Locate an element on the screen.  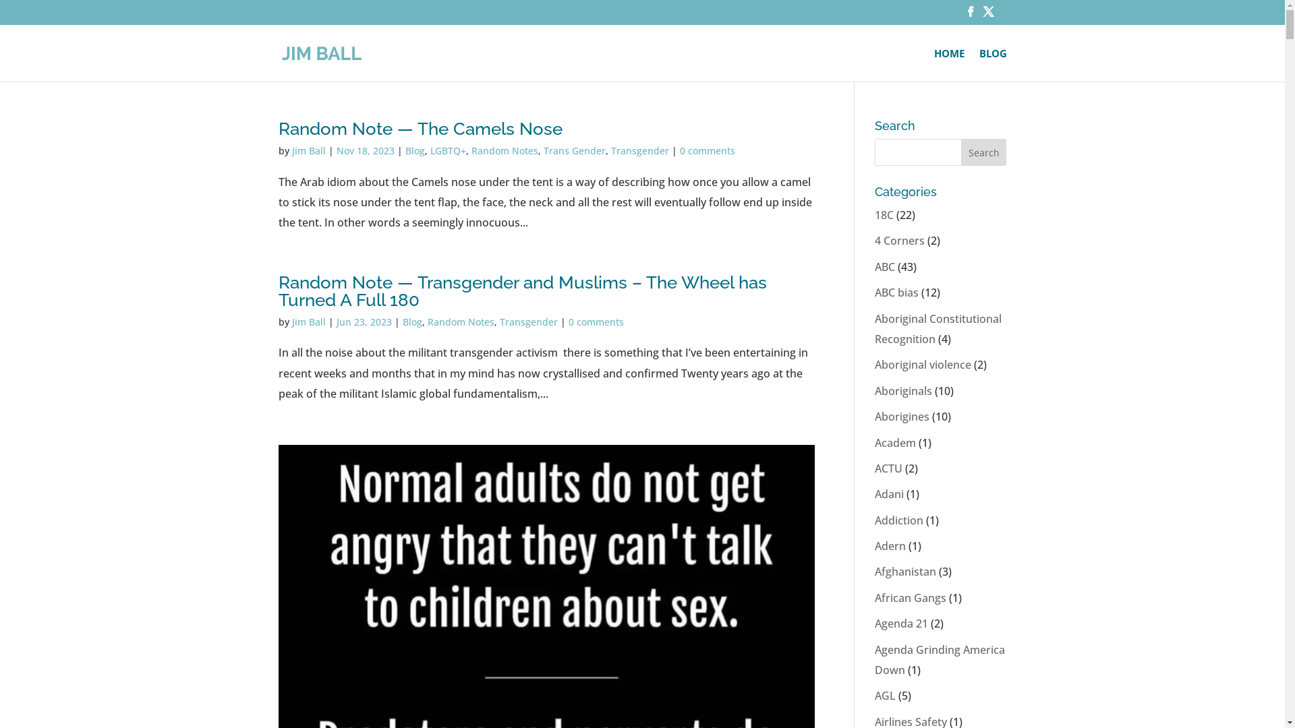
HOME is located at coordinates (948, 65).